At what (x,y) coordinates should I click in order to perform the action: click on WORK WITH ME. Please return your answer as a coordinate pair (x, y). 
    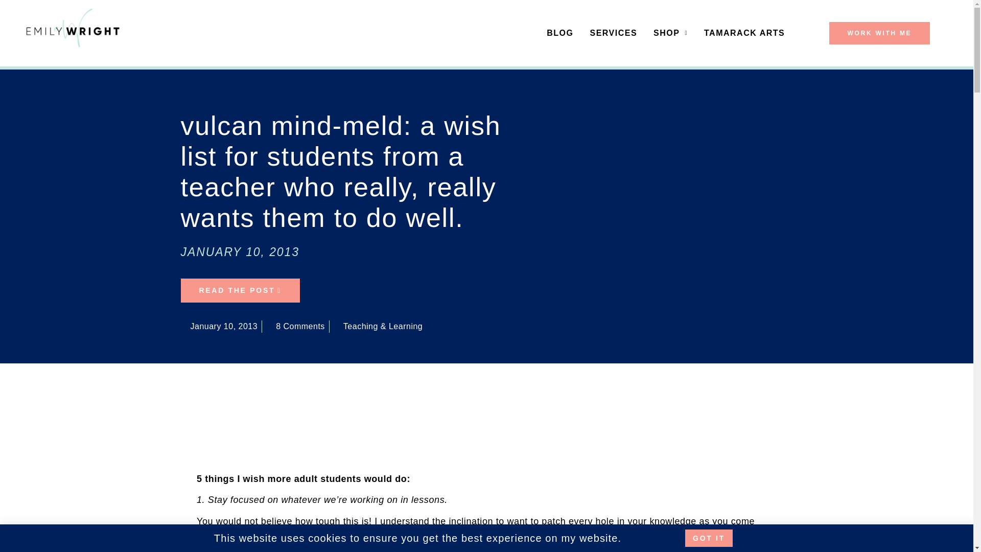
    Looking at the image, I should click on (879, 33).